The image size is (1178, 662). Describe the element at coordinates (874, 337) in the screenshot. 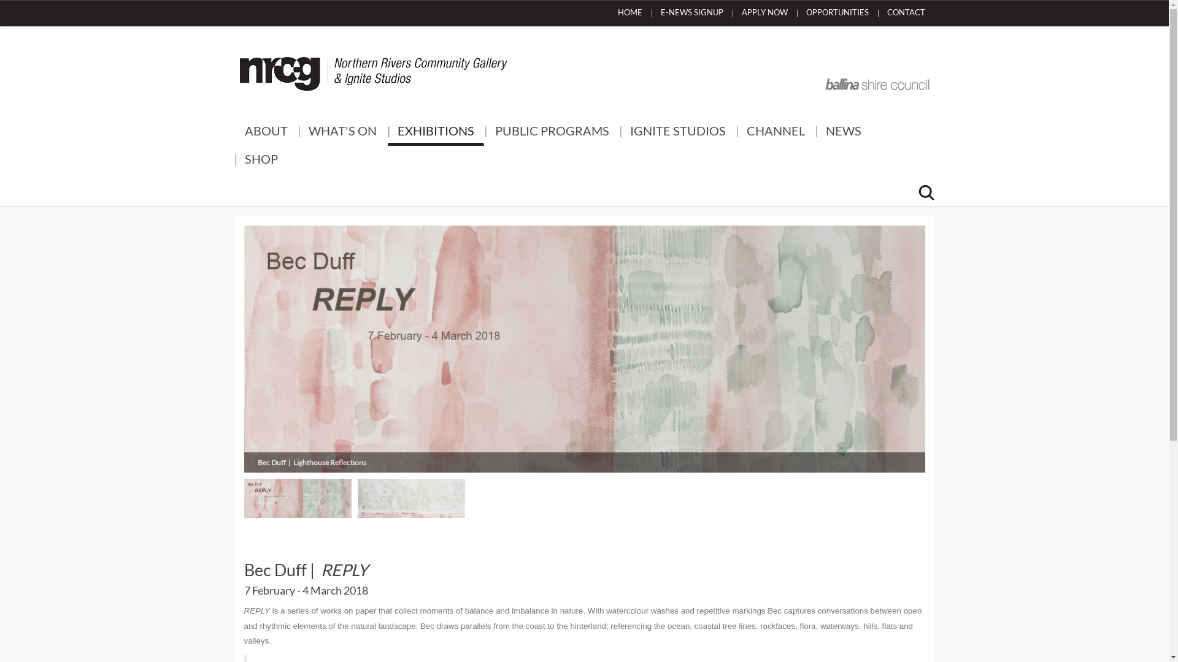

I see `Next` at that location.